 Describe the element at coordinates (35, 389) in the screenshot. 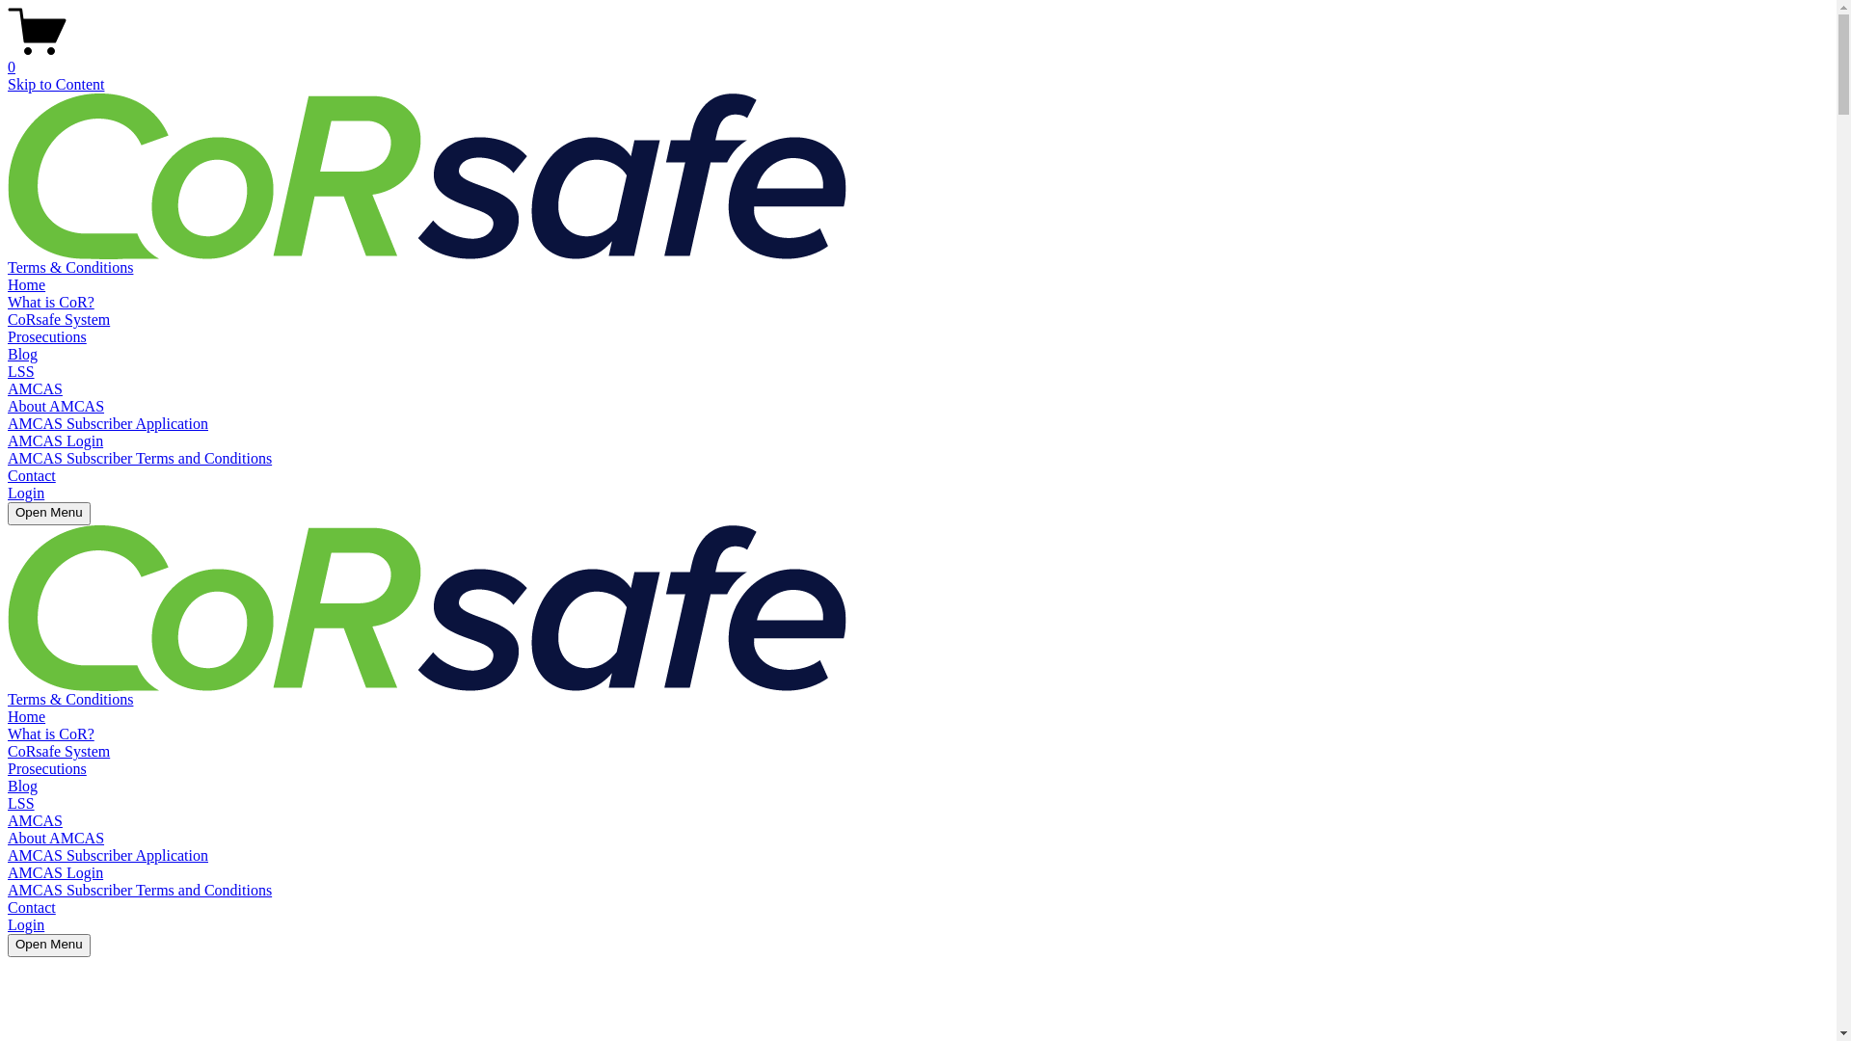

I see `AMCAS` at that location.